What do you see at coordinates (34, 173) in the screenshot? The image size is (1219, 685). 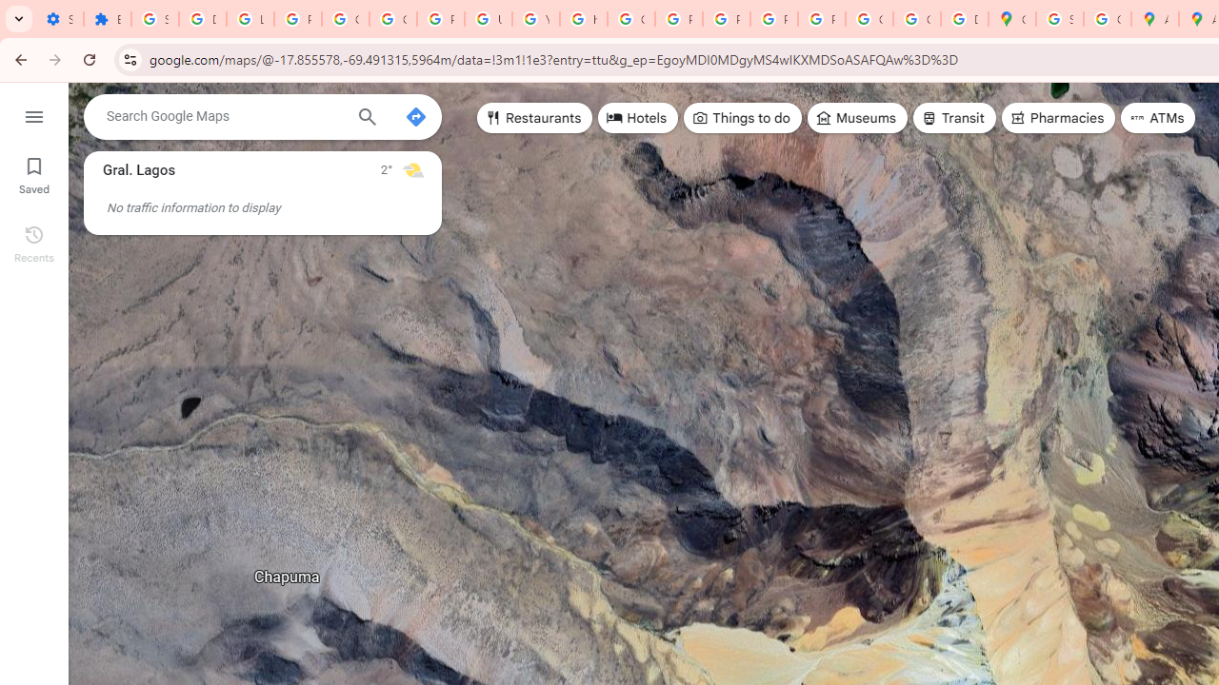 I see `Saved` at bounding box center [34, 173].